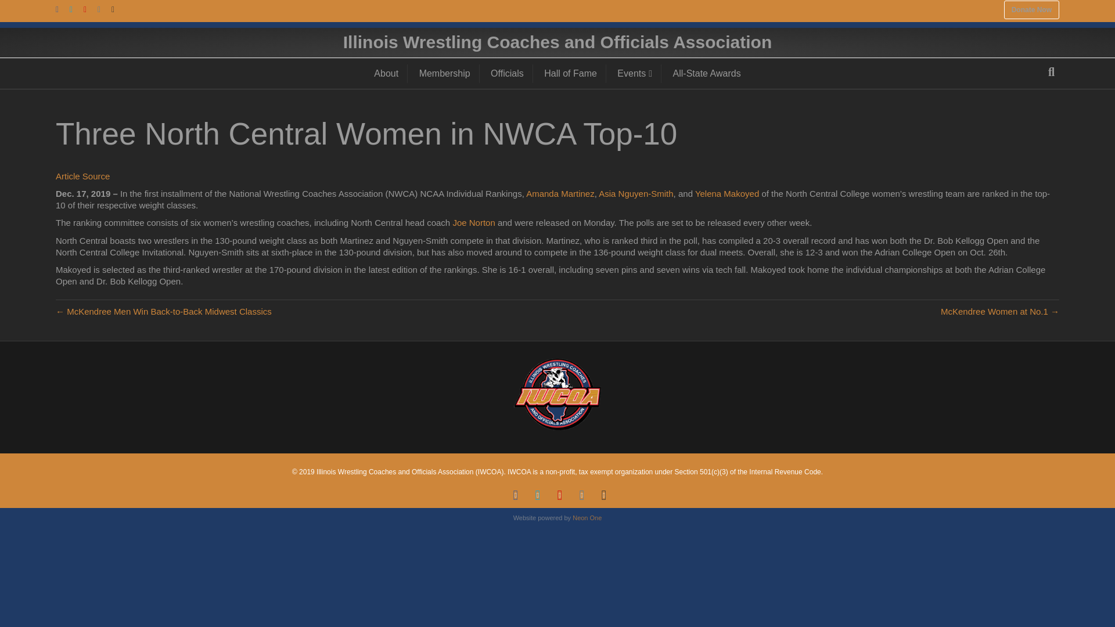  What do you see at coordinates (507, 73) in the screenshot?
I see `Officials` at bounding box center [507, 73].